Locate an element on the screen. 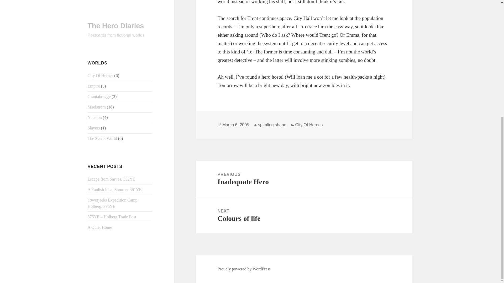 This screenshot has width=504, height=283. spiraling shape is located at coordinates (304, 179).